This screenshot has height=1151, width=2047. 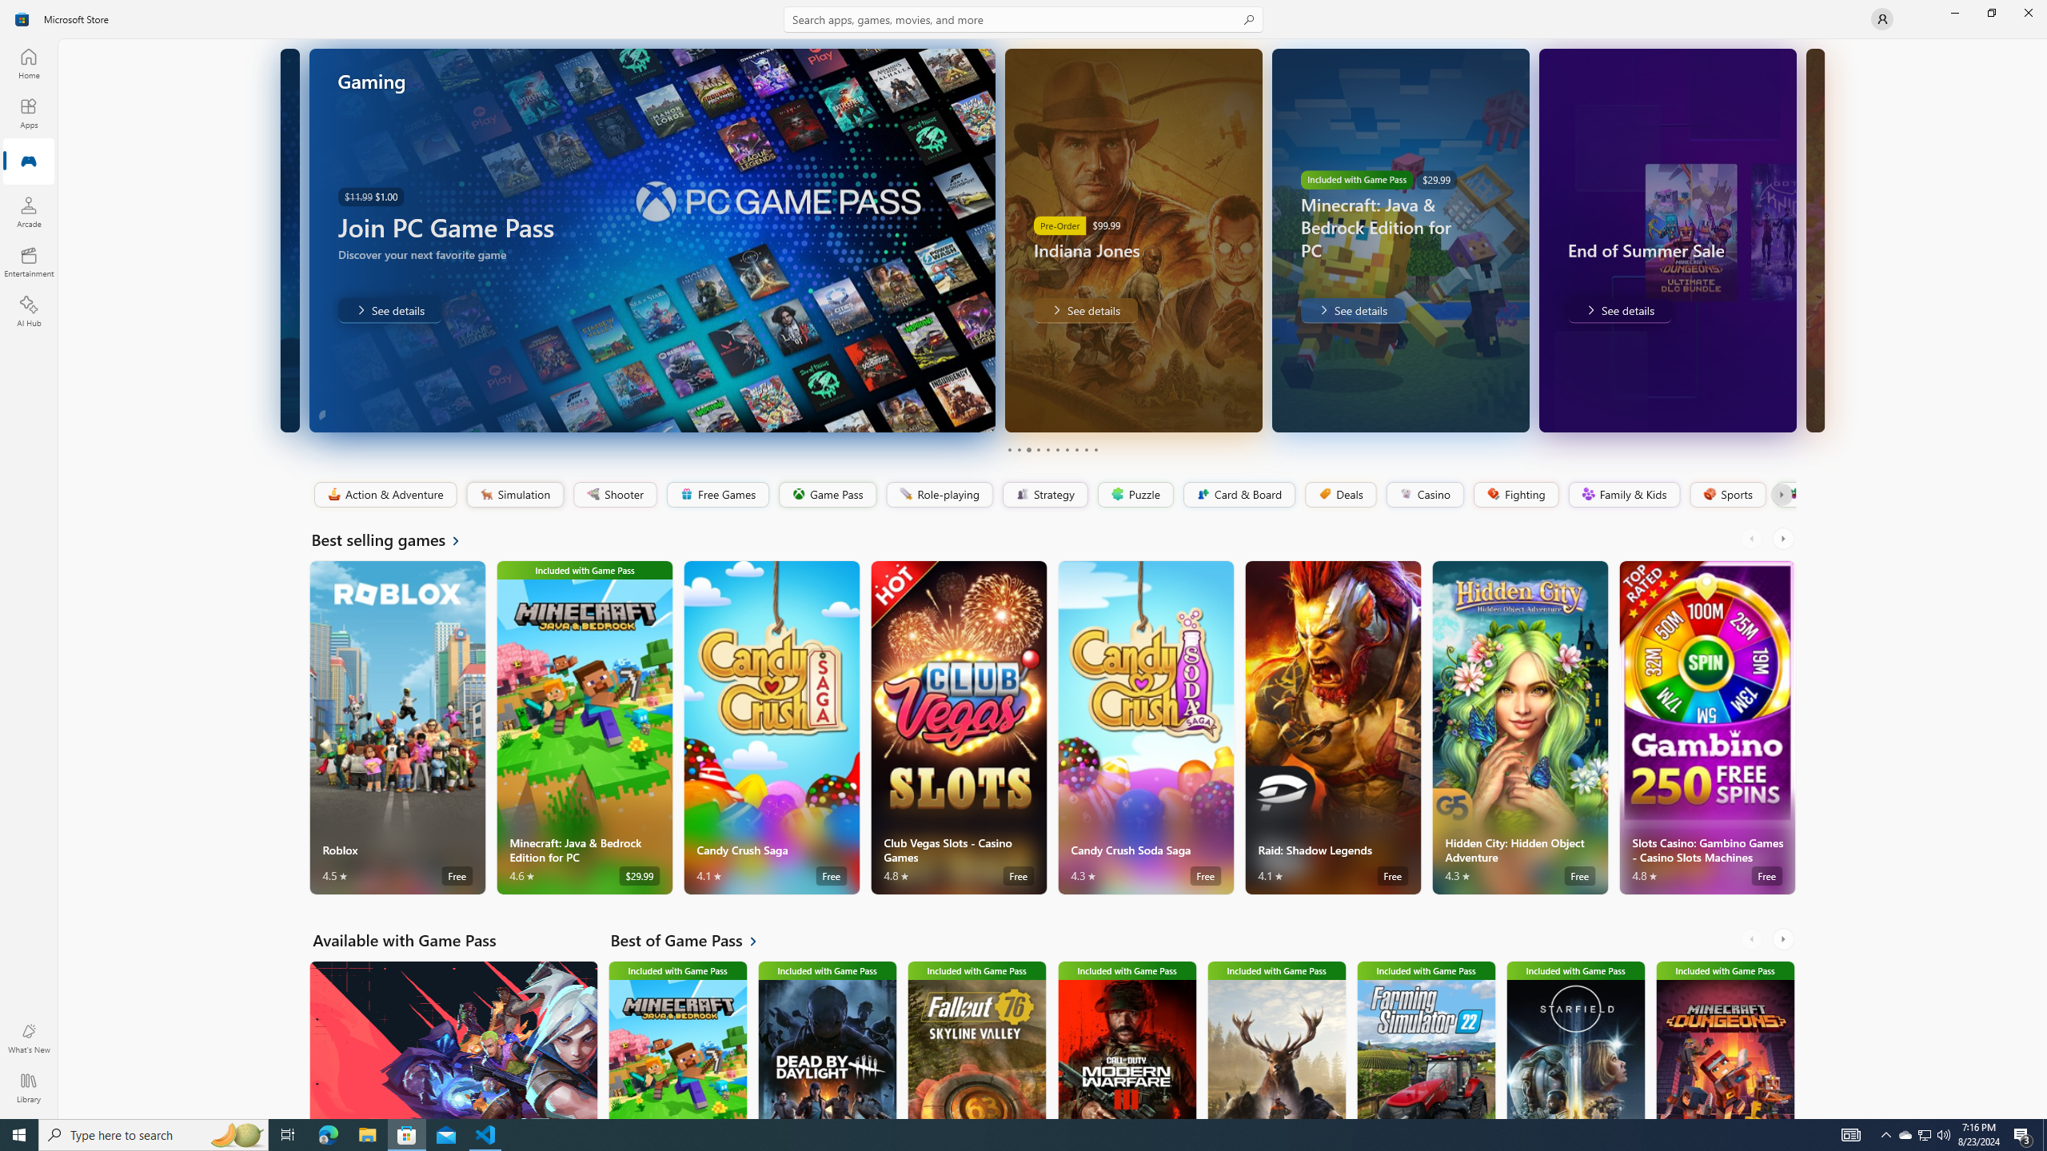 I want to click on AutomationID: LeftScrollButton, so click(x=1753, y=938).